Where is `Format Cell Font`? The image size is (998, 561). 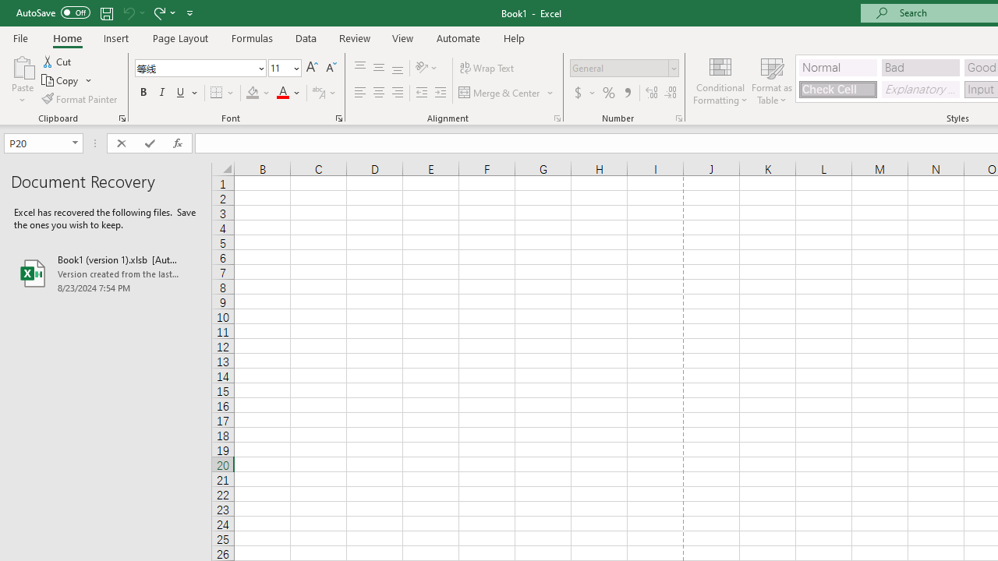 Format Cell Font is located at coordinates (338, 118).